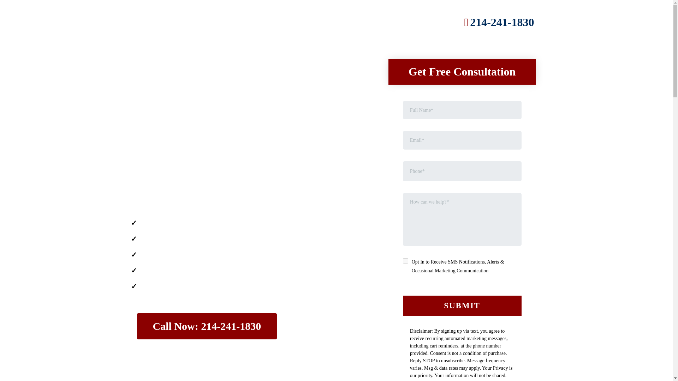 Image resolution: width=678 pixels, height=381 pixels. I want to click on 214-241-1830, so click(496, 23).